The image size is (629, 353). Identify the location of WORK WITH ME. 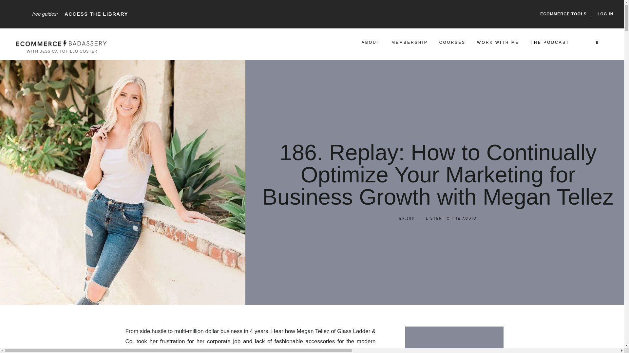
(498, 42).